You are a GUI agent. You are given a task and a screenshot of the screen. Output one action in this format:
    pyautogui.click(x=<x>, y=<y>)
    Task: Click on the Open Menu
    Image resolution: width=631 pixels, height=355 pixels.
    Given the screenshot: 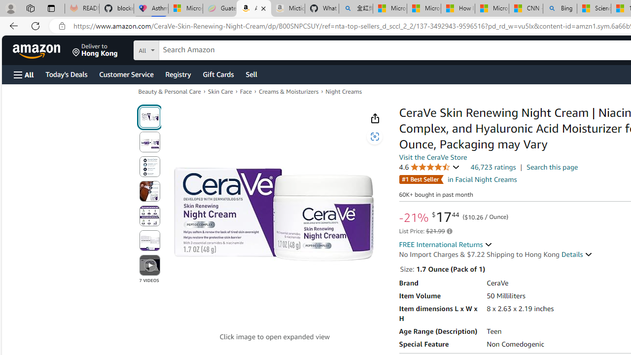 What is the action you would take?
    pyautogui.click(x=24, y=74)
    